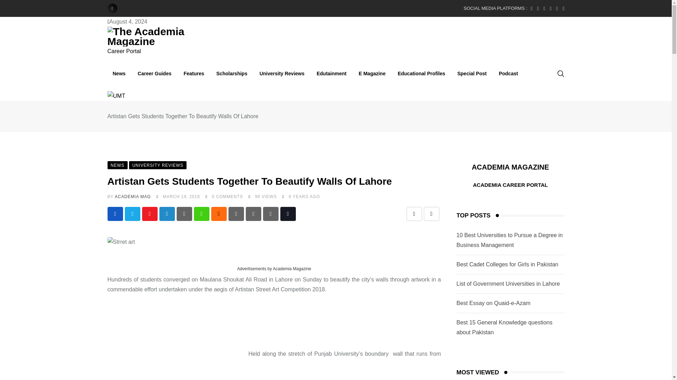 This screenshot has height=380, width=677. What do you see at coordinates (372, 73) in the screenshot?
I see `E Magazine` at bounding box center [372, 73].